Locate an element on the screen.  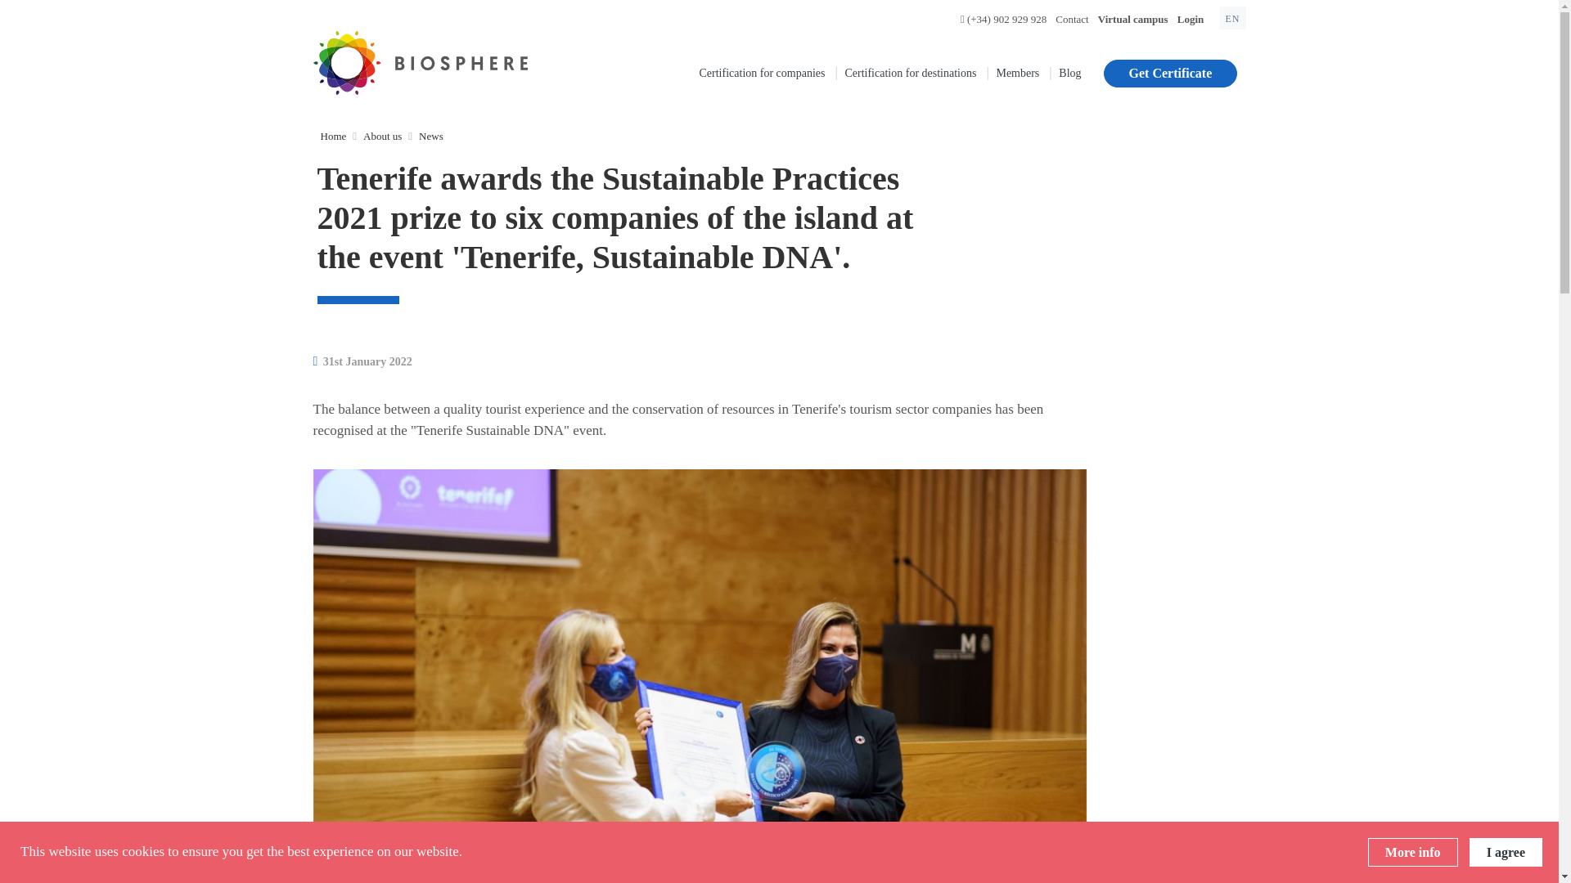
31st January 2022 is located at coordinates (362, 361).